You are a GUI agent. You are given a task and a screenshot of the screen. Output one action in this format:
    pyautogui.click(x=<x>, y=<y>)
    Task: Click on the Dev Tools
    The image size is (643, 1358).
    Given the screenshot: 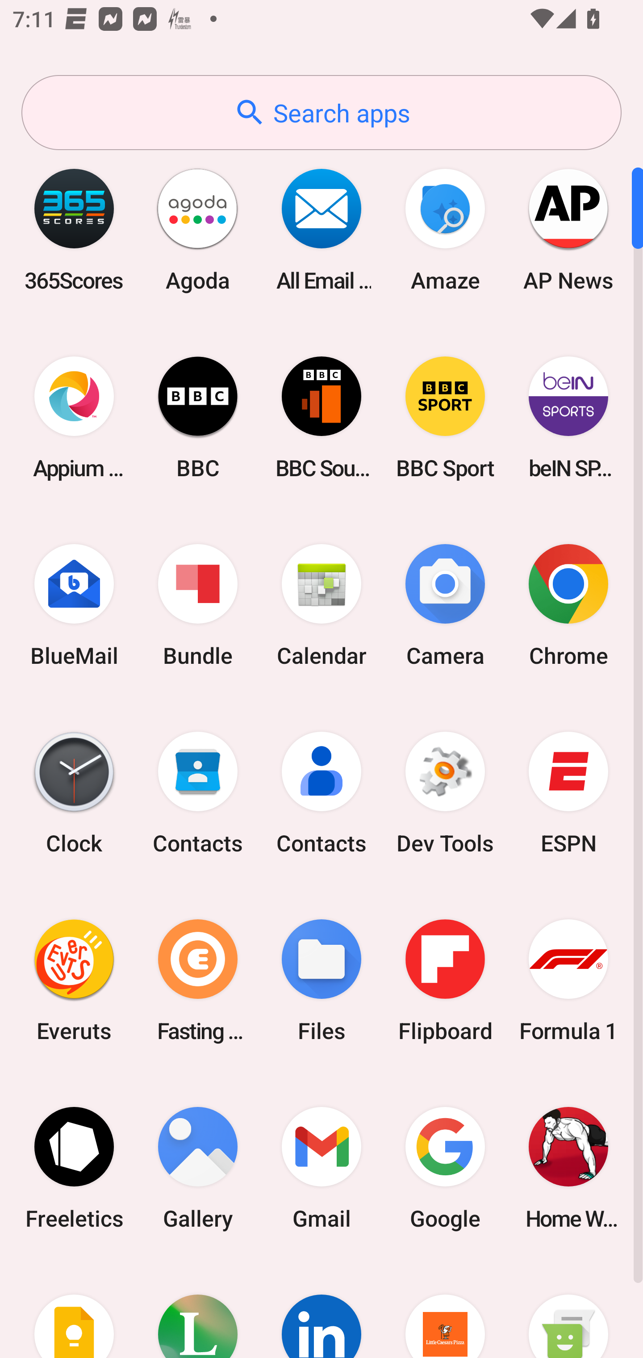 What is the action you would take?
    pyautogui.click(x=445, y=793)
    